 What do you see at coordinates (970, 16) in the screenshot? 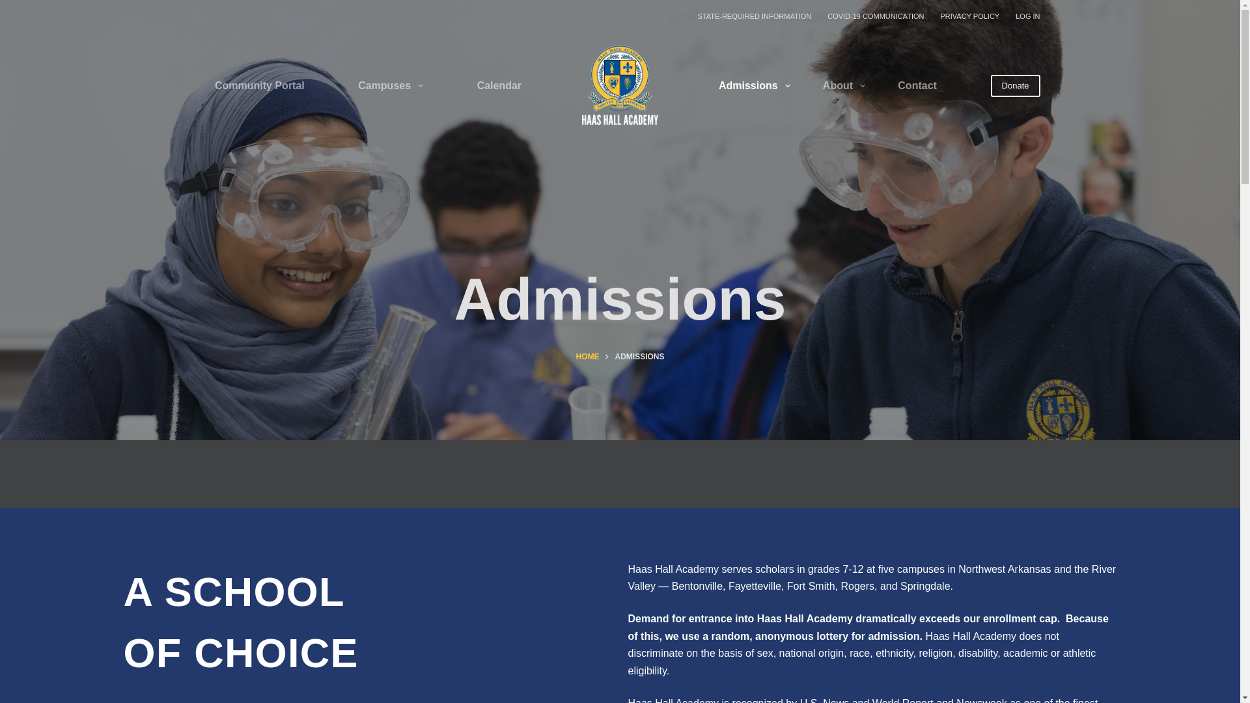
I see `PRIVACY POLICY` at bounding box center [970, 16].